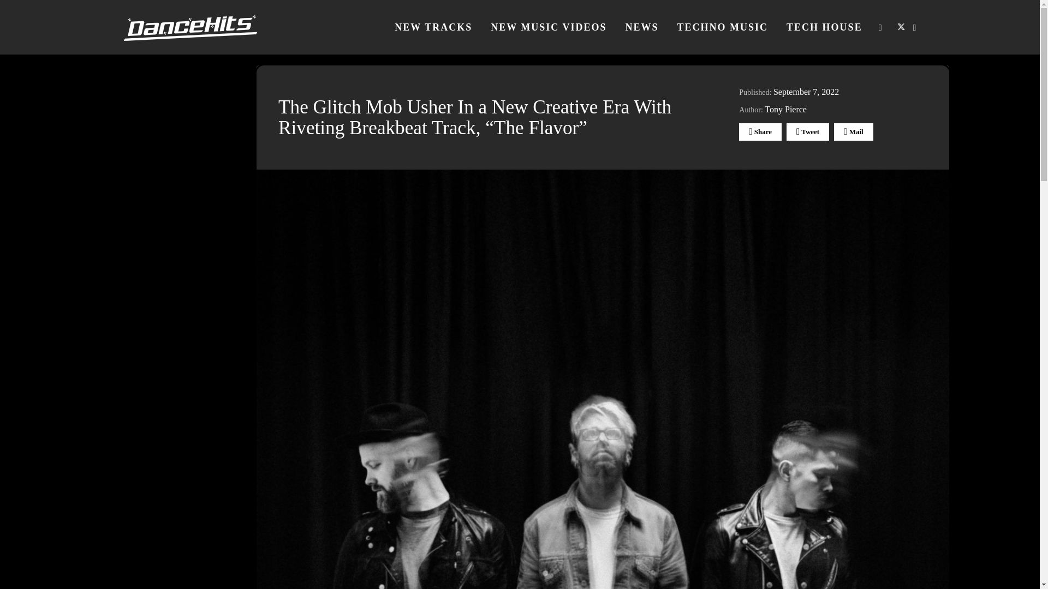 The image size is (1048, 589). What do you see at coordinates (190, 27) in the screenshot?
I see `Dance Hits` at bounding box center [190, 27].